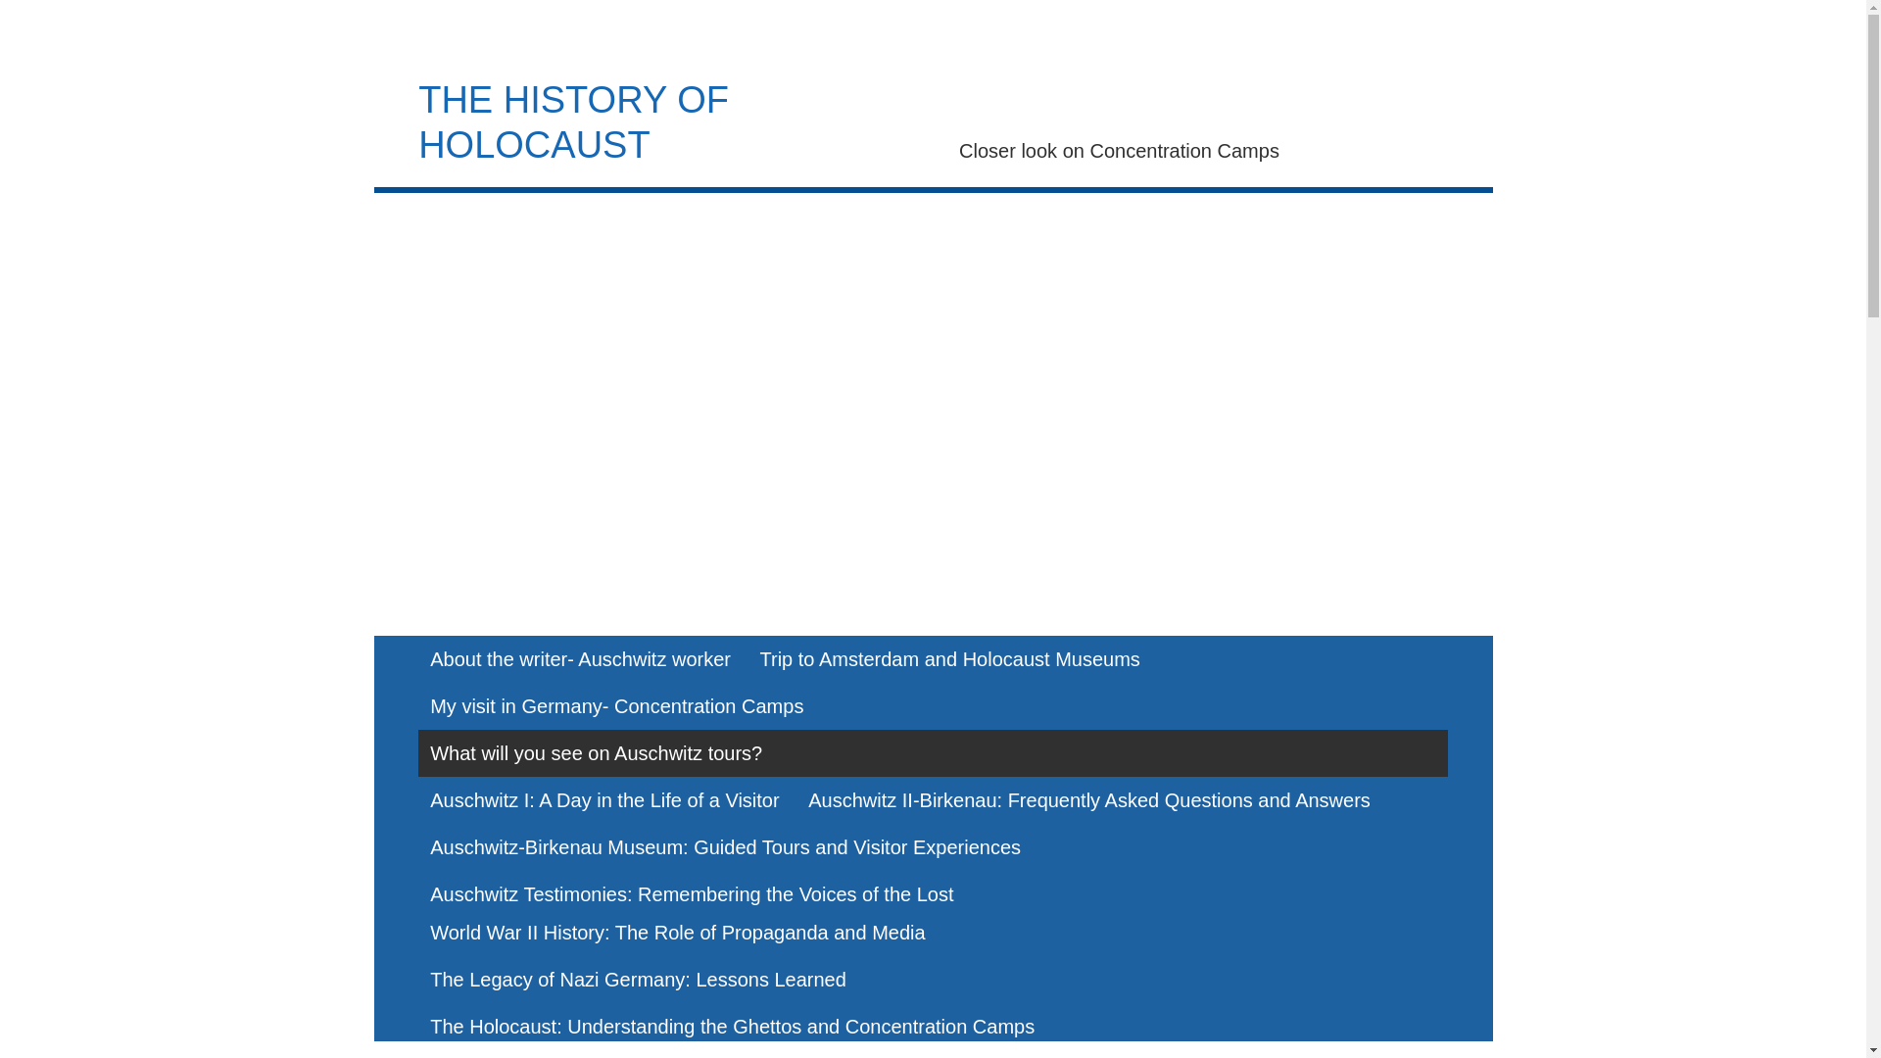 Image resolution: width=1881 pixels, height=1058 pixels. I want to click on The Legacy of Nazi Germany: Lessons Learned, so click(637, 980).